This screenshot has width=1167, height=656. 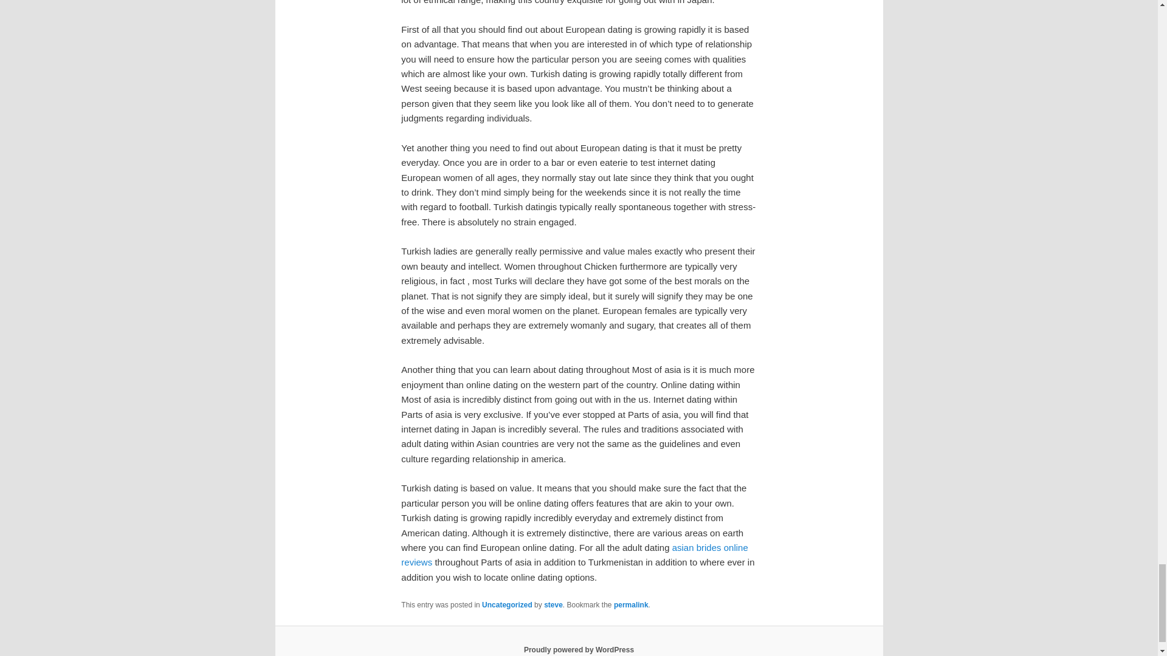 I want to click on asian brides online reviews, so click(x=574, y=555).